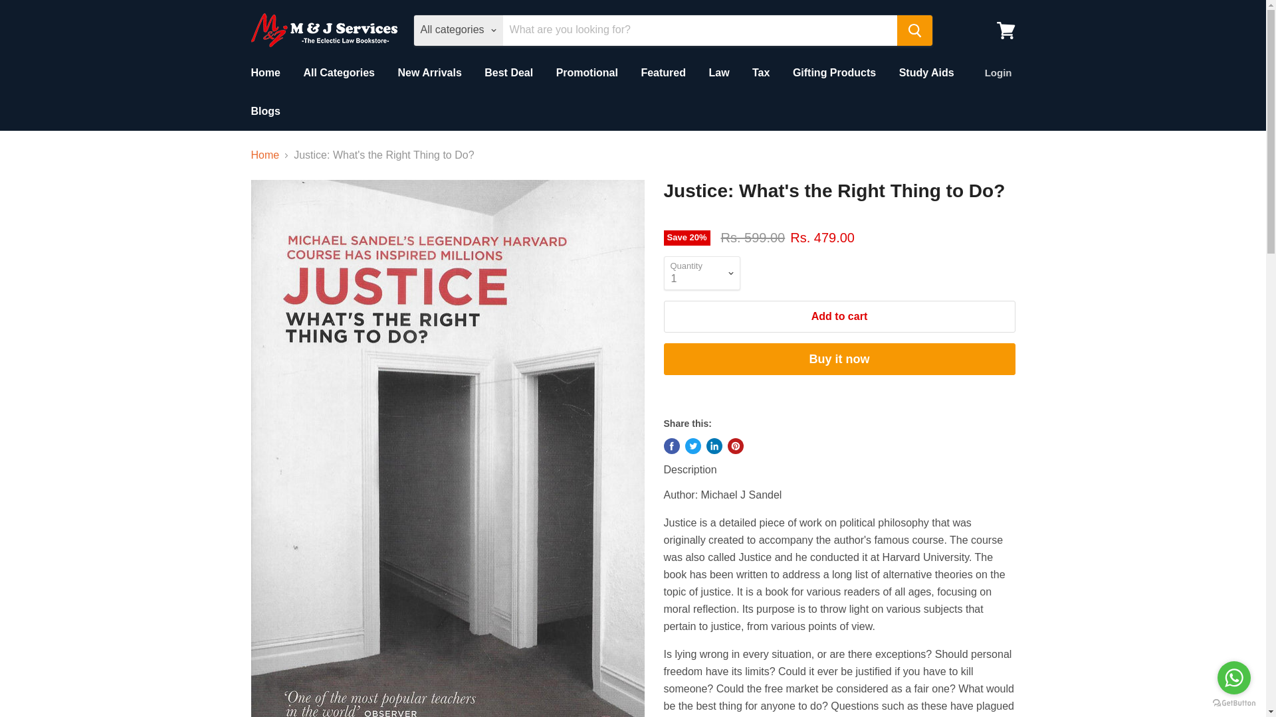  What do you see at coordinates (839, 358) in the screenshot?
I see `Buy it now` at bounding box center [839, 358].